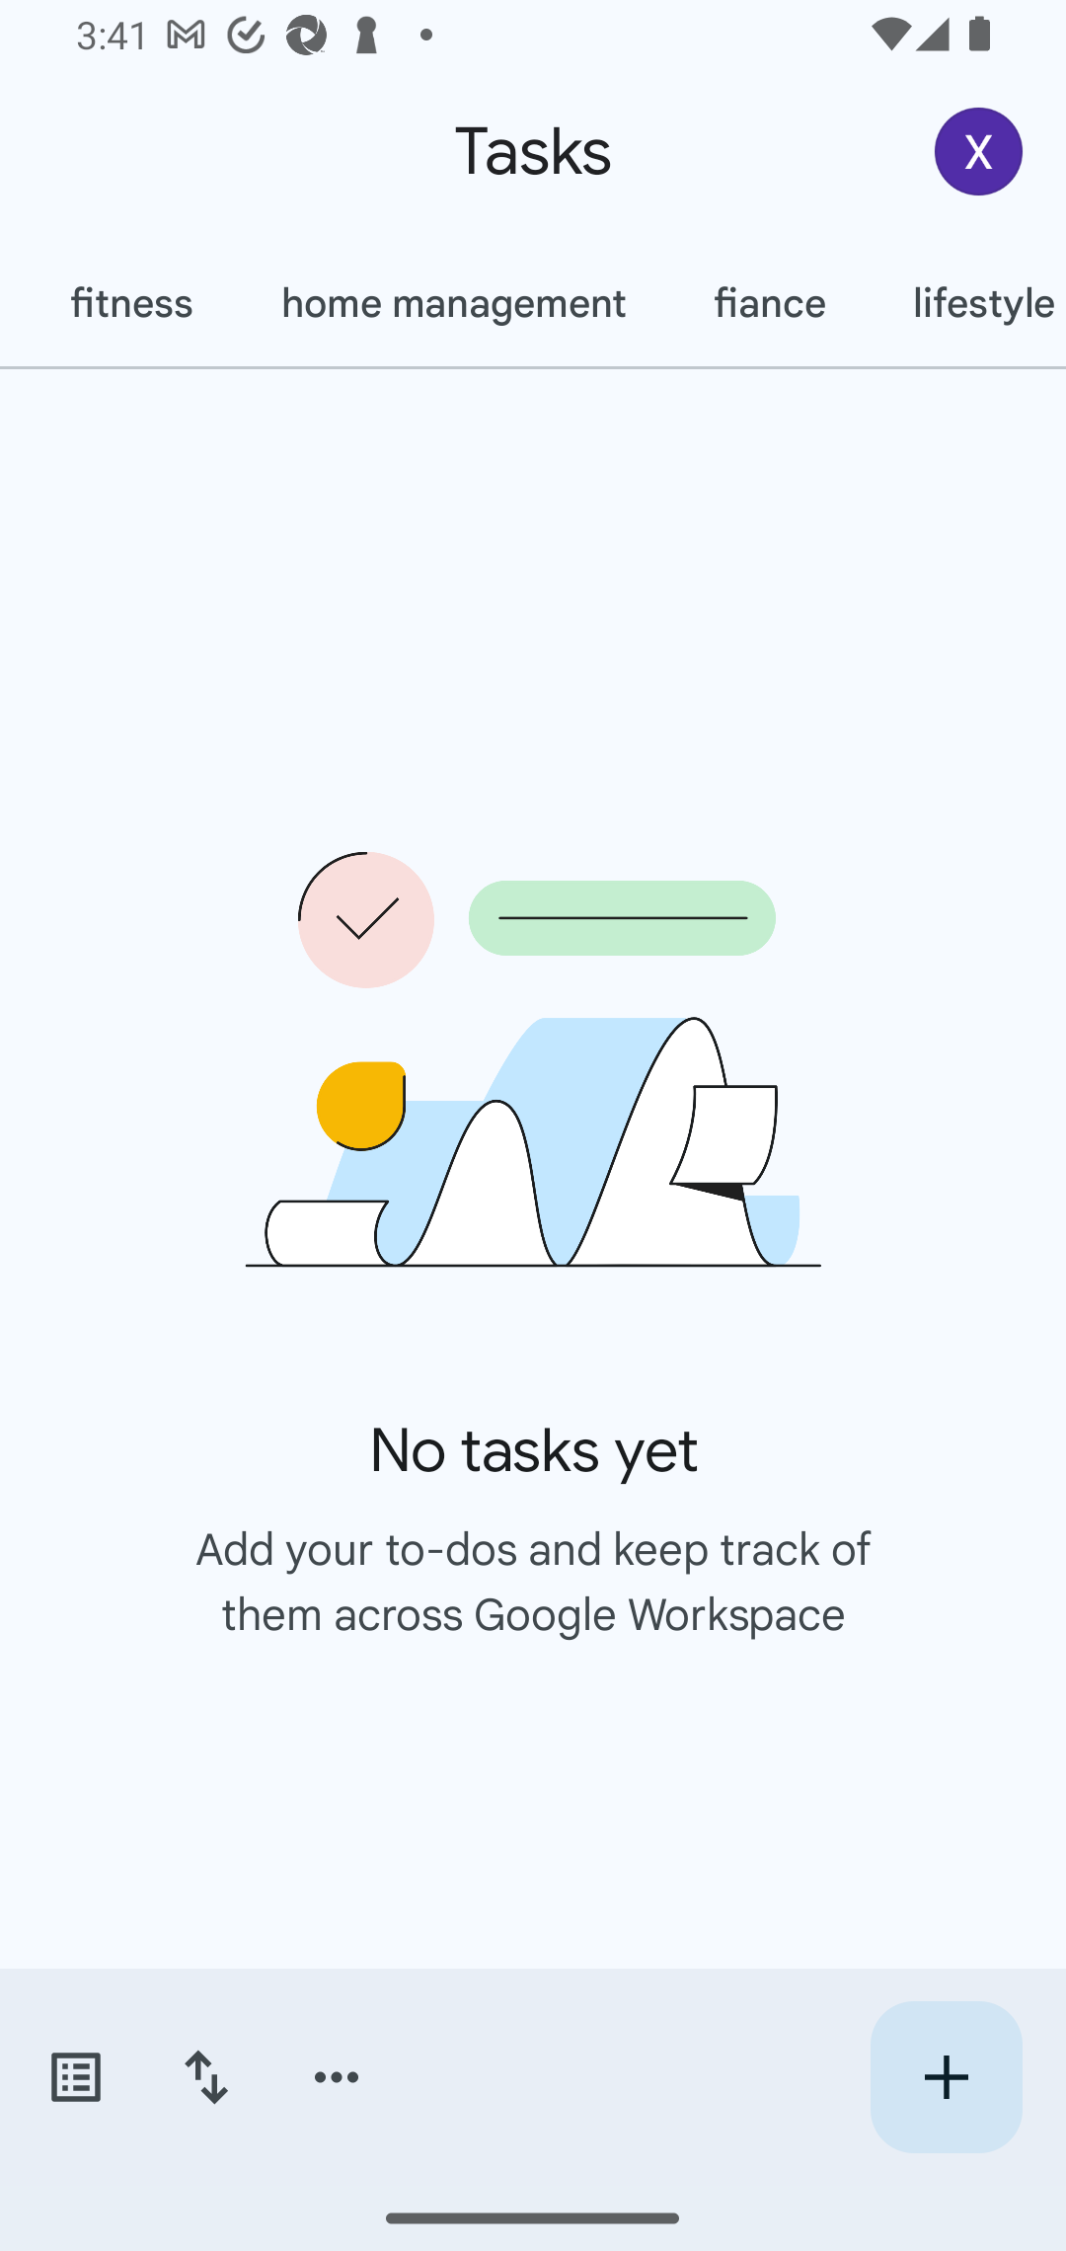  What do you see at coordinates (75, 2077) in the screenshot?
I see `Switch task lists` at bounding box center [75, 2077].